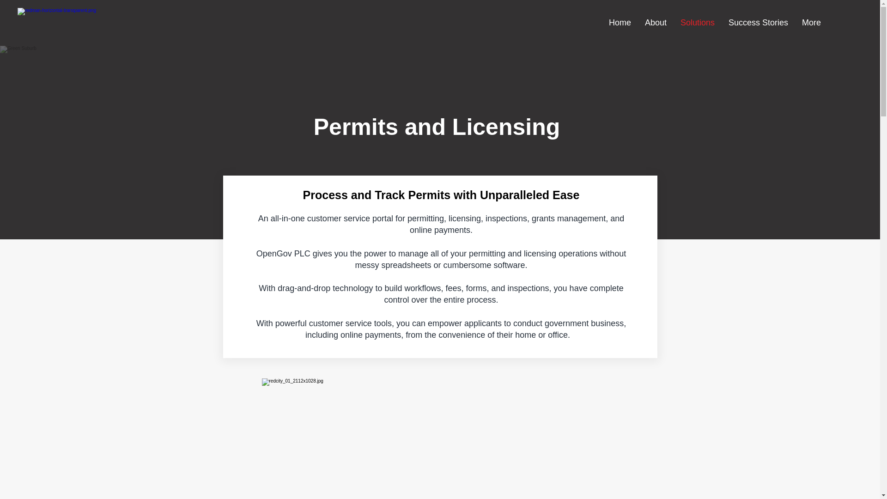  Describe the element at coordinates (698, 22) in the screenshot. I see `Solutions` at that location.